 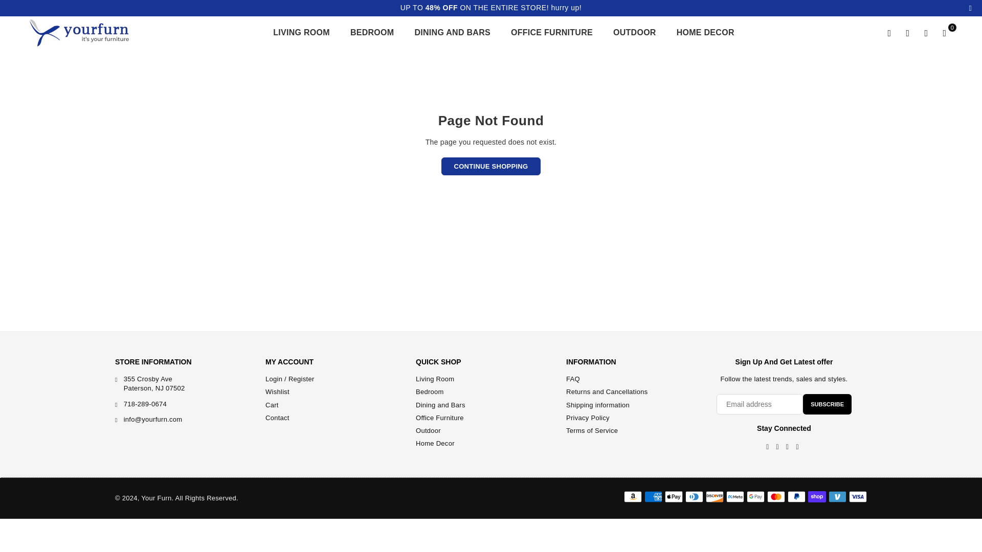 What do you see at coordinates (796, 497) in the screenshot?
I see `PayPal` at bounding box center [796, 497].